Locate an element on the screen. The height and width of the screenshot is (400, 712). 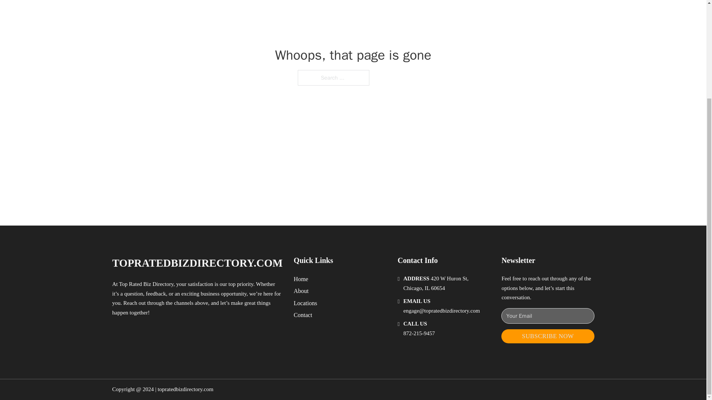
TOPRATEDBIZDIRECTORY.COM is located at coordinates (197, 263).